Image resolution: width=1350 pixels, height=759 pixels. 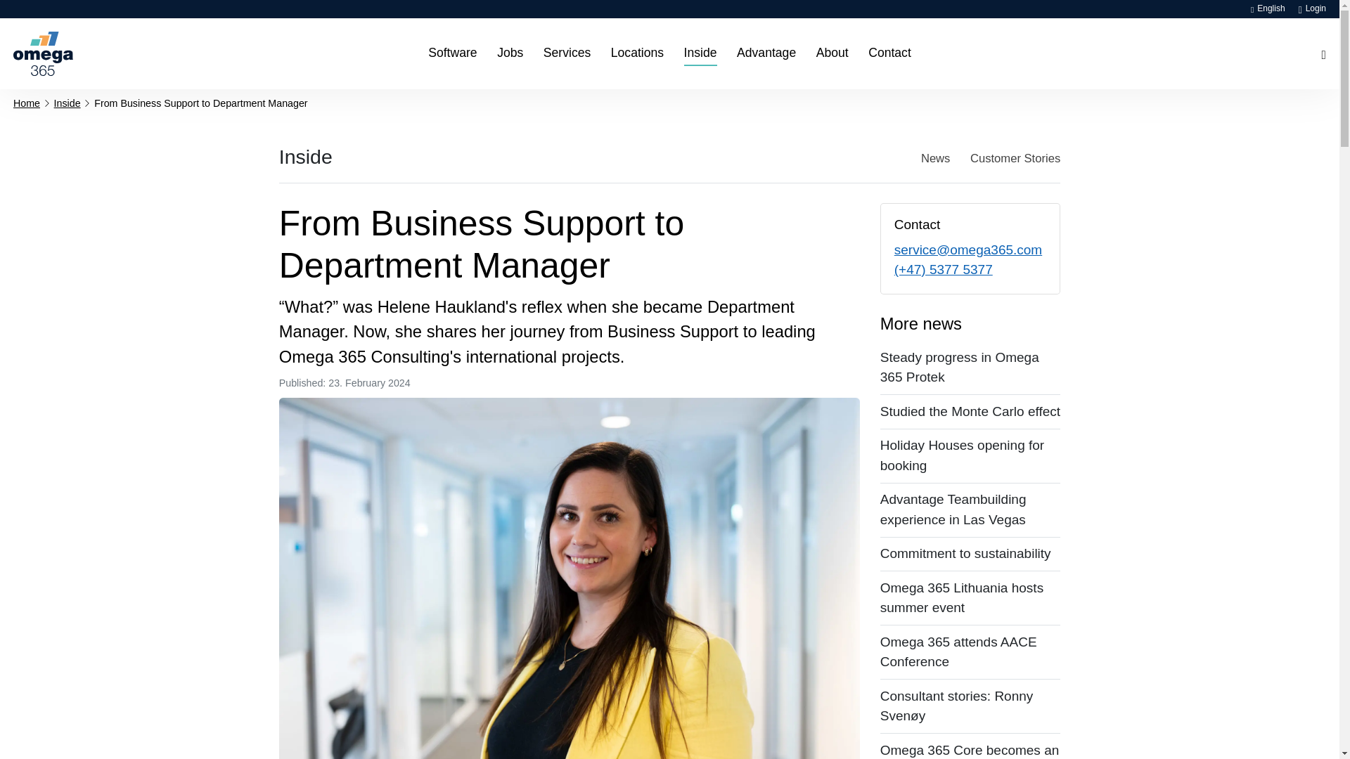 I want to click on Contact, so click(x=889, y=53).